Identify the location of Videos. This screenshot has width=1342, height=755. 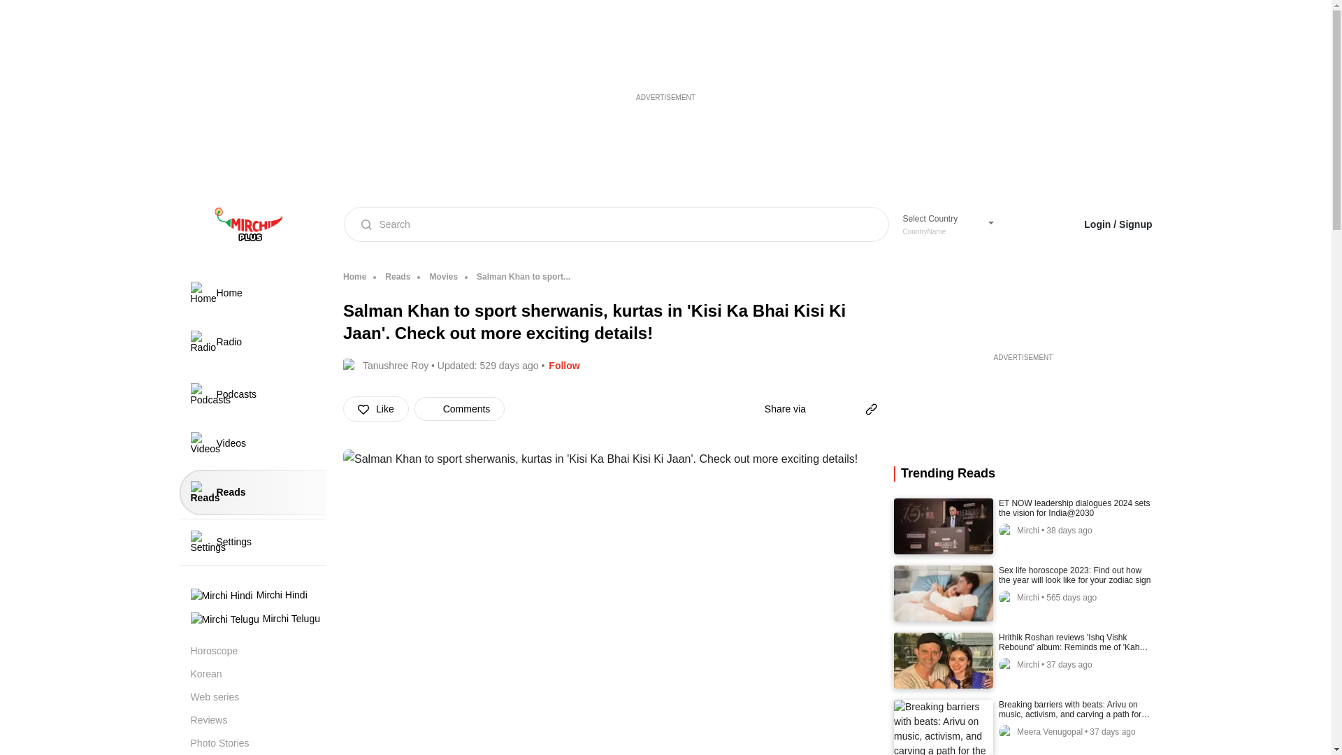
(942, 224).